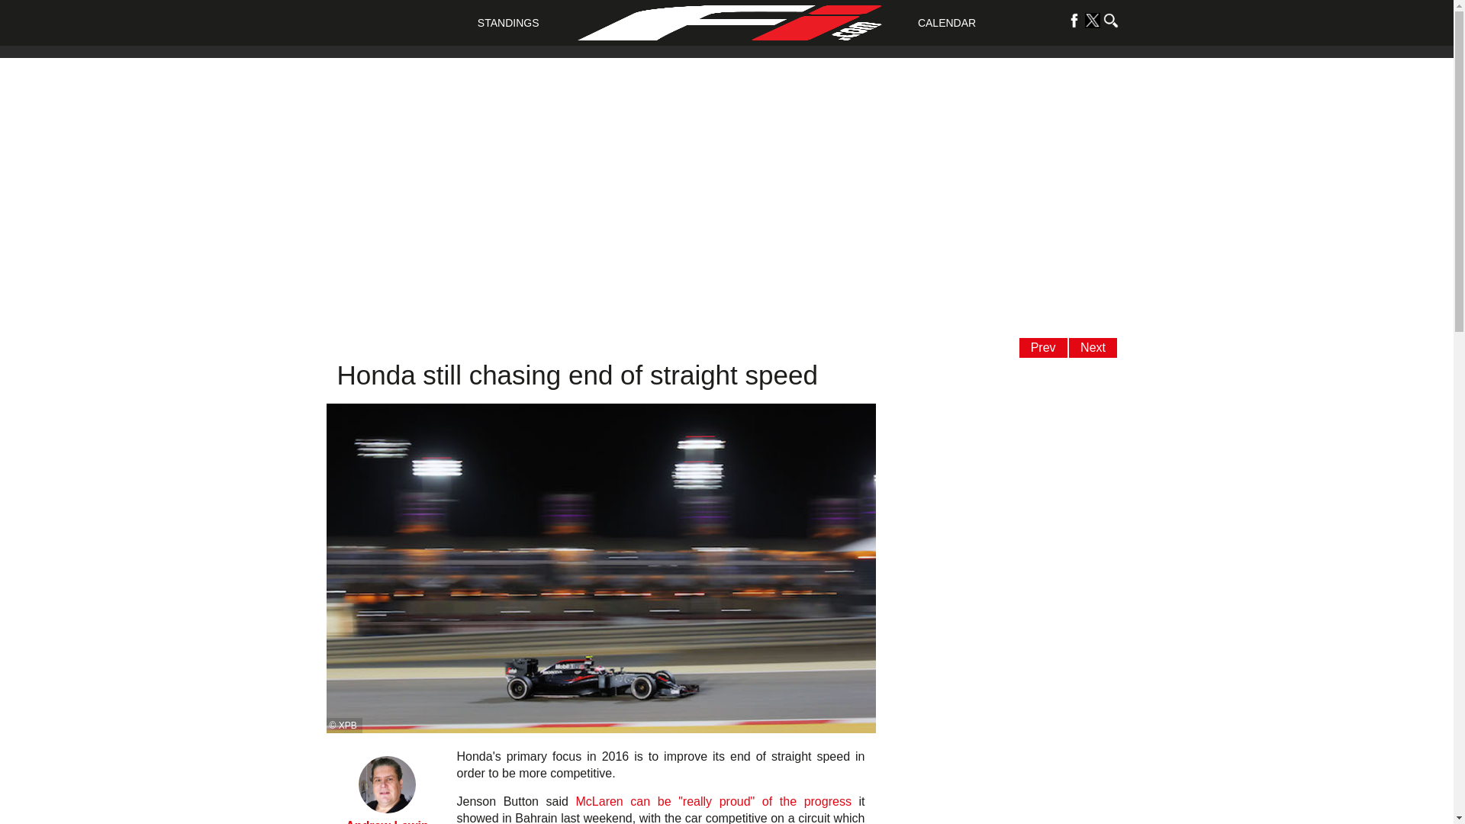 The height and width of the screenshot is (824, 1465). What do you see at coordinates (946, 22) in the screenshot?
I see `CALENDAR` at bounding box center [946, 22].